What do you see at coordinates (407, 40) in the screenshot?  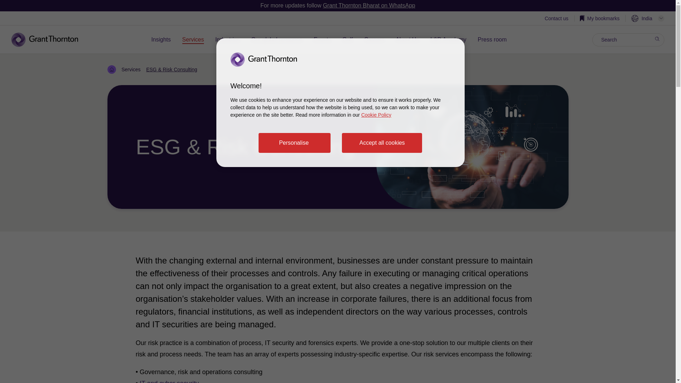 I see `About Us` at bounding box center [407, 40].